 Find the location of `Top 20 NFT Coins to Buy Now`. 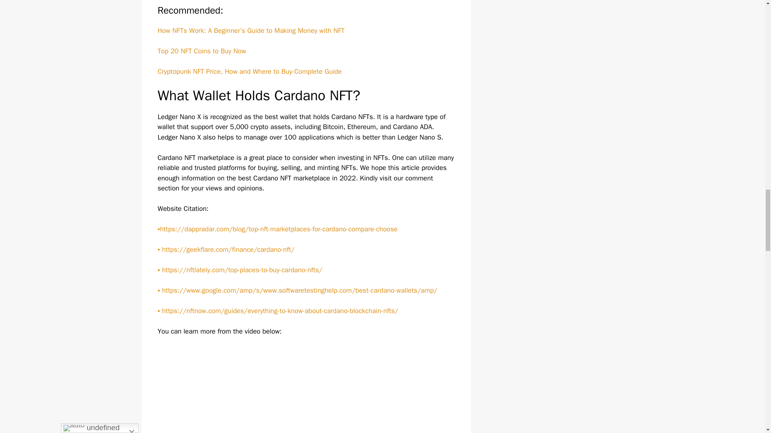

Top 20 NFT Coins to Buy Now is located at coordinates (202, 51).